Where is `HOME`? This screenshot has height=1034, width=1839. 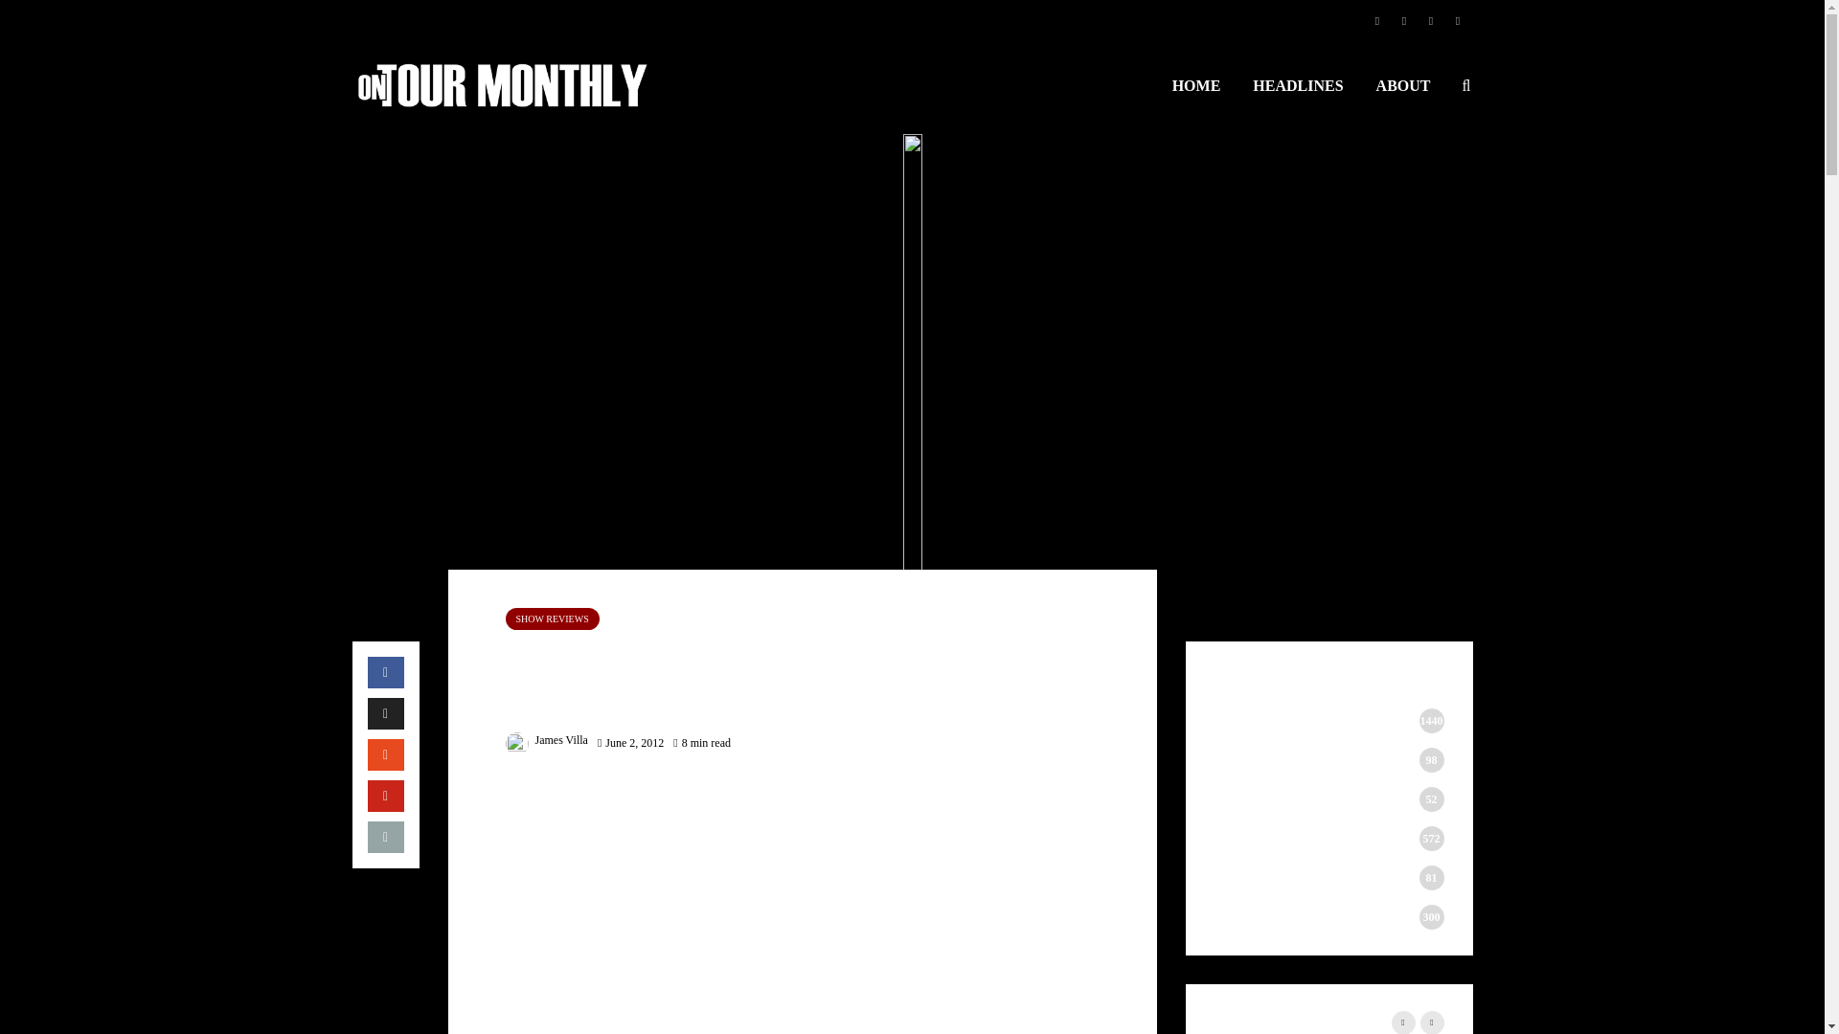
HOME is located at coordinates (1197, 86).